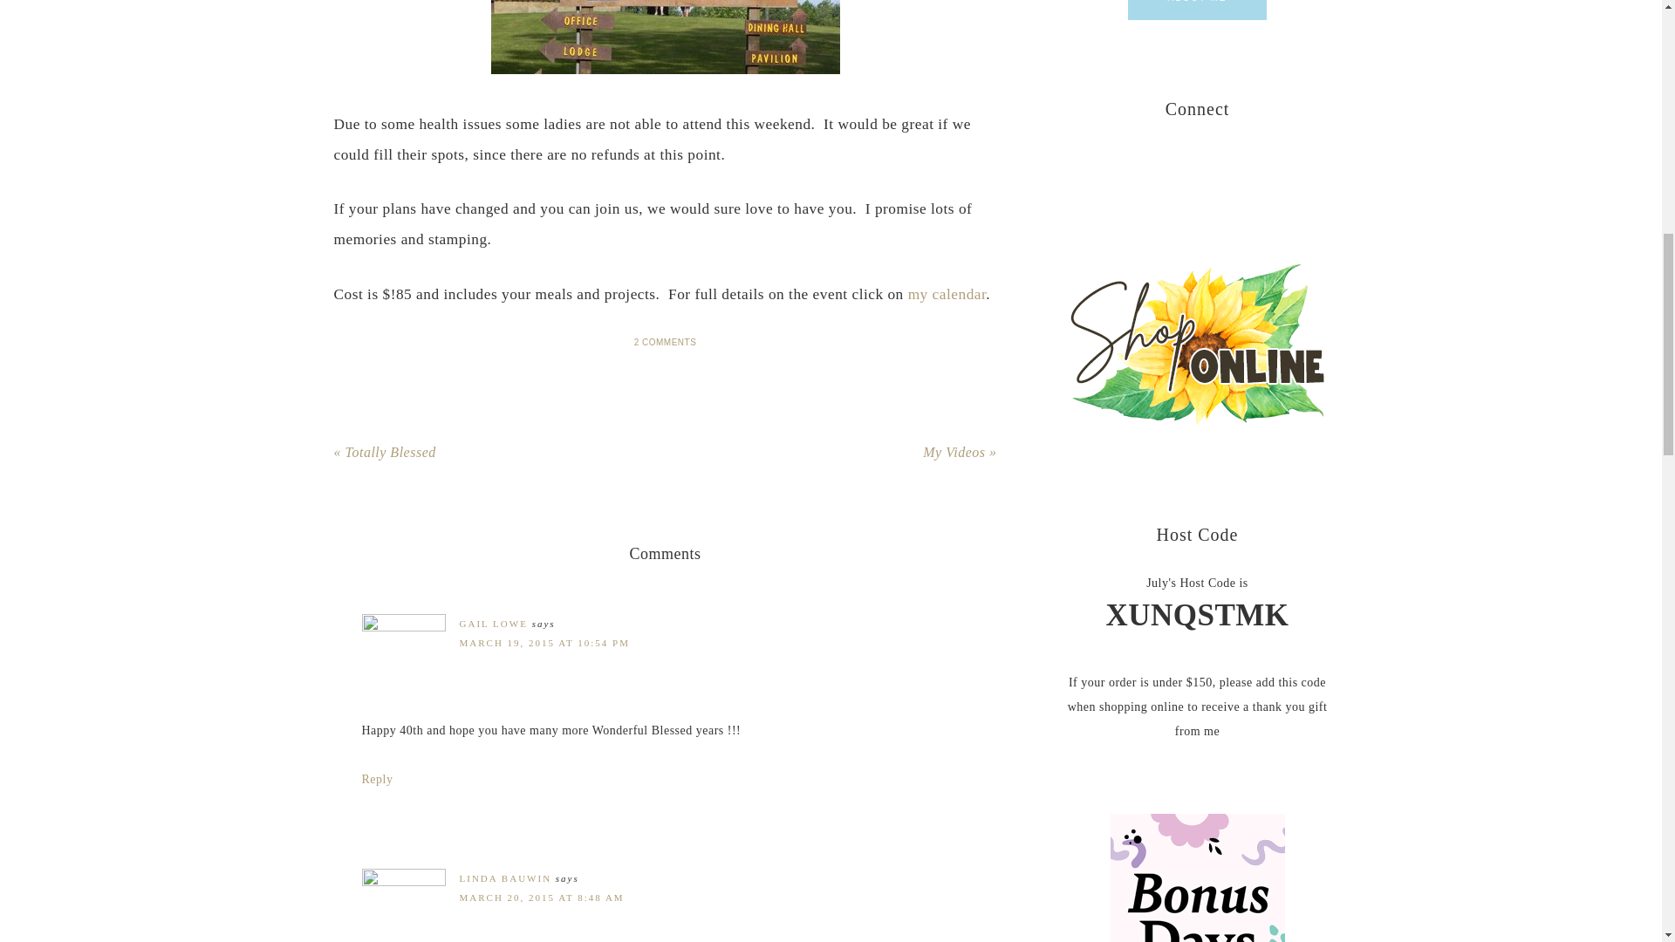 The image size is (1675, 942). Describe the element at coordinates (947, 294) in the screenshot. I see `my calendar` at that location.